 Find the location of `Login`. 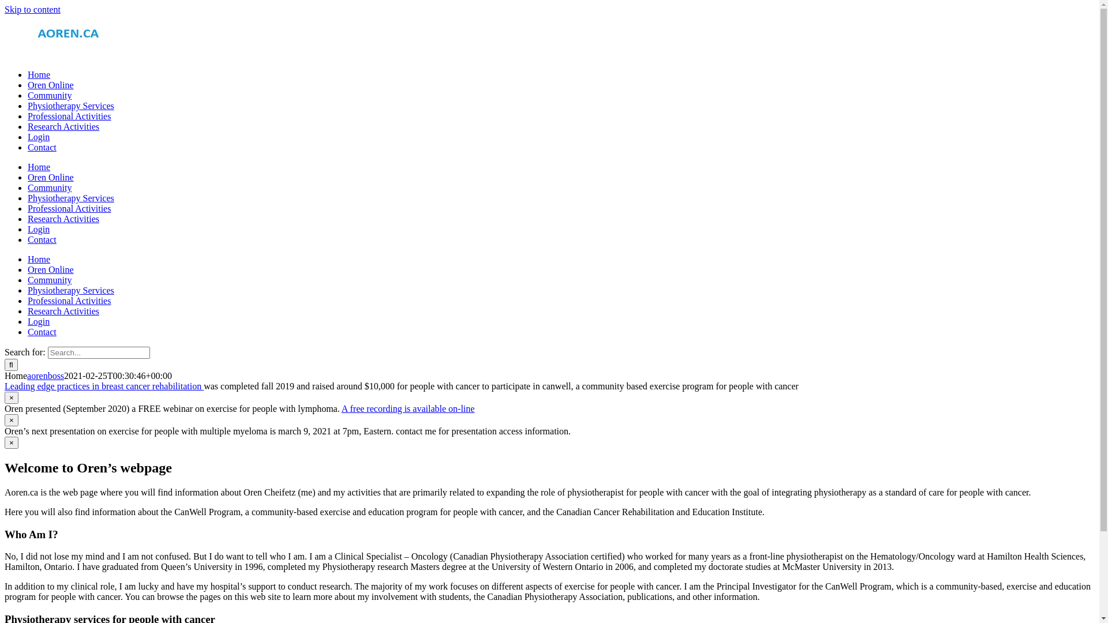

Login is located at coordinates (39, 230).